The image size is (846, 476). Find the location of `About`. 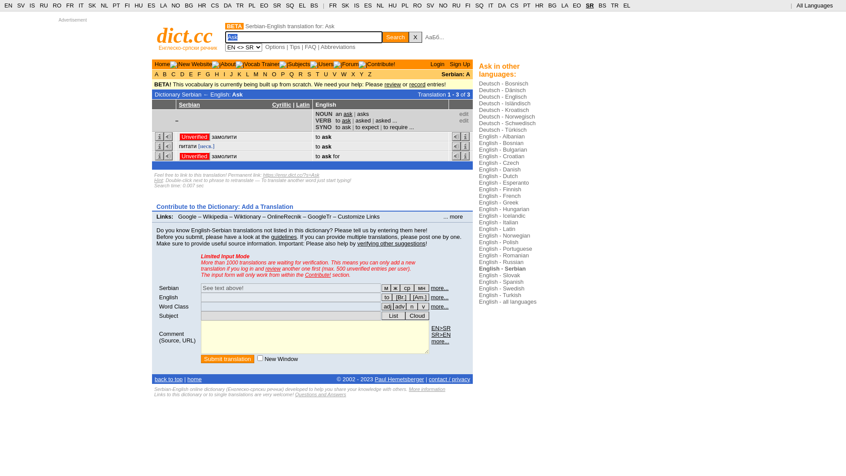

About is located at coordinates (228, 64).